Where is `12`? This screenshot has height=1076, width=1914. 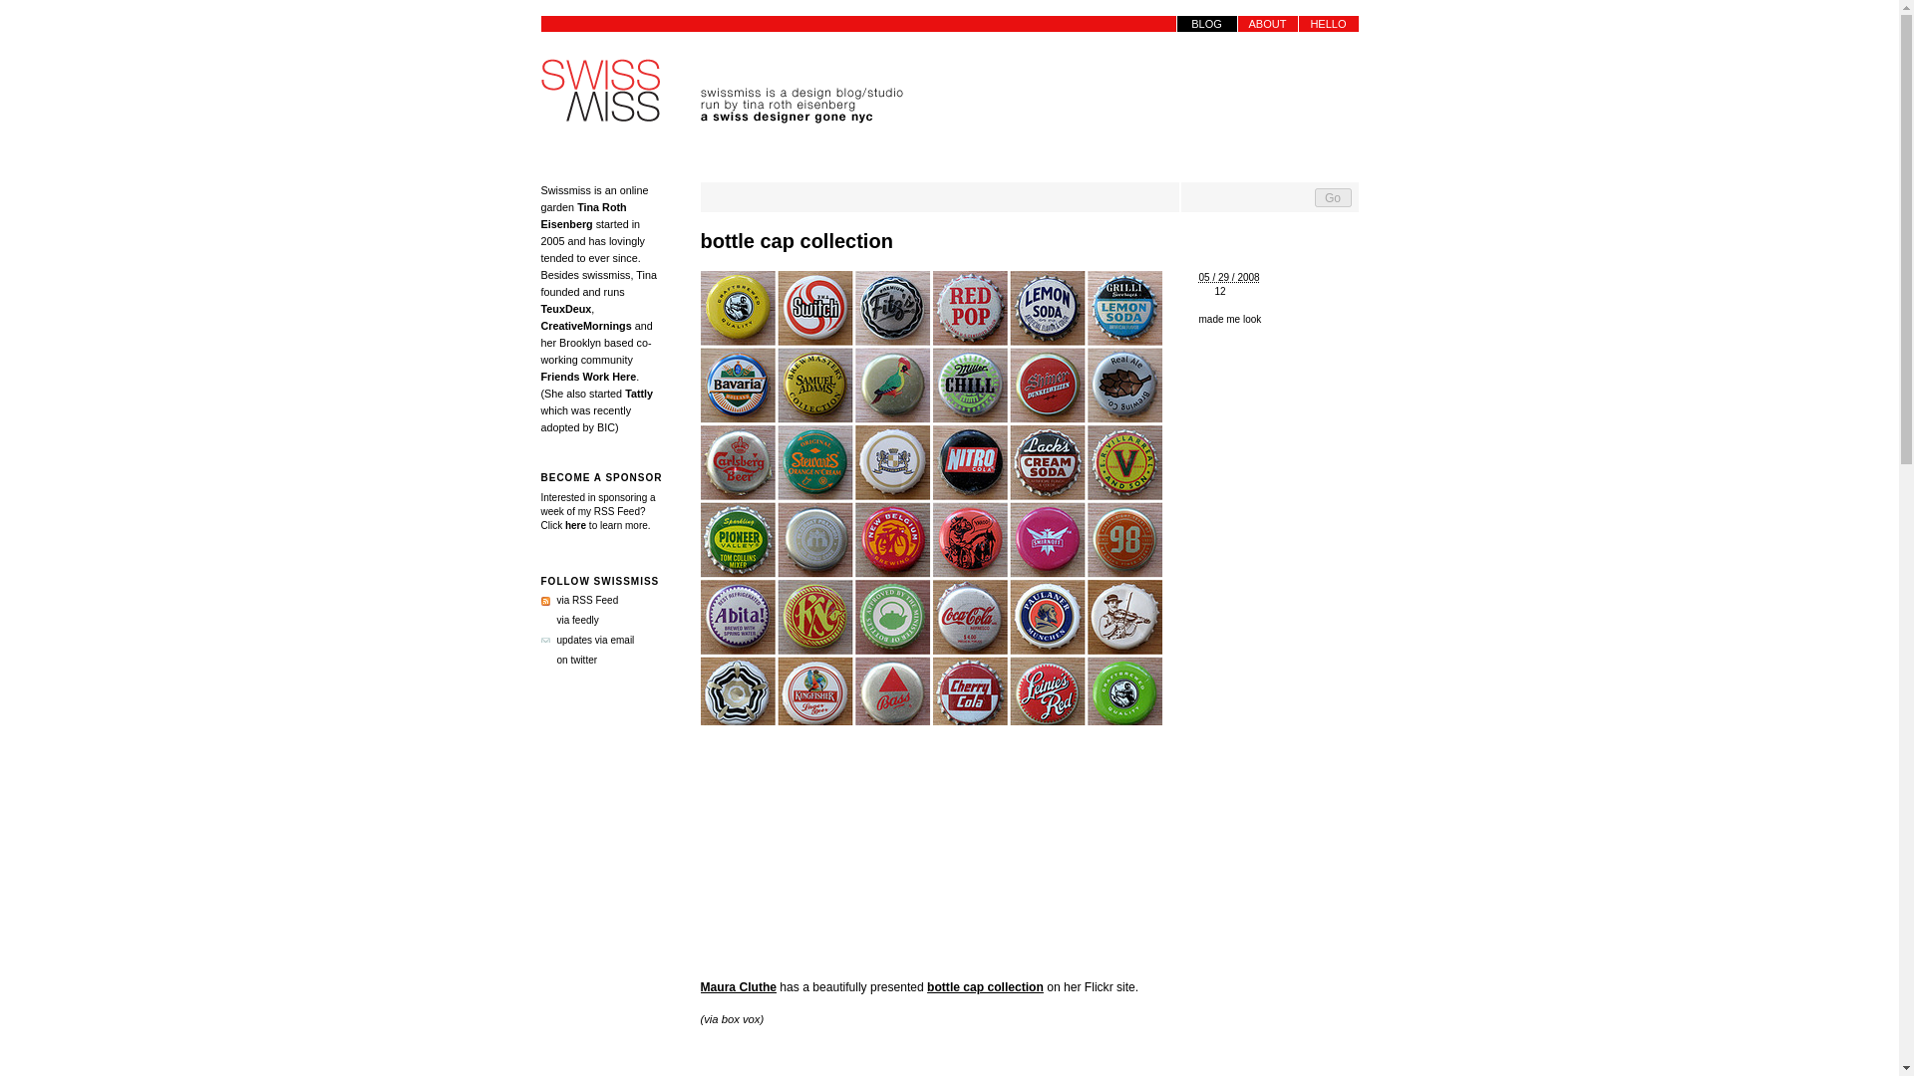 12 is located at coordinates (1277, 292).